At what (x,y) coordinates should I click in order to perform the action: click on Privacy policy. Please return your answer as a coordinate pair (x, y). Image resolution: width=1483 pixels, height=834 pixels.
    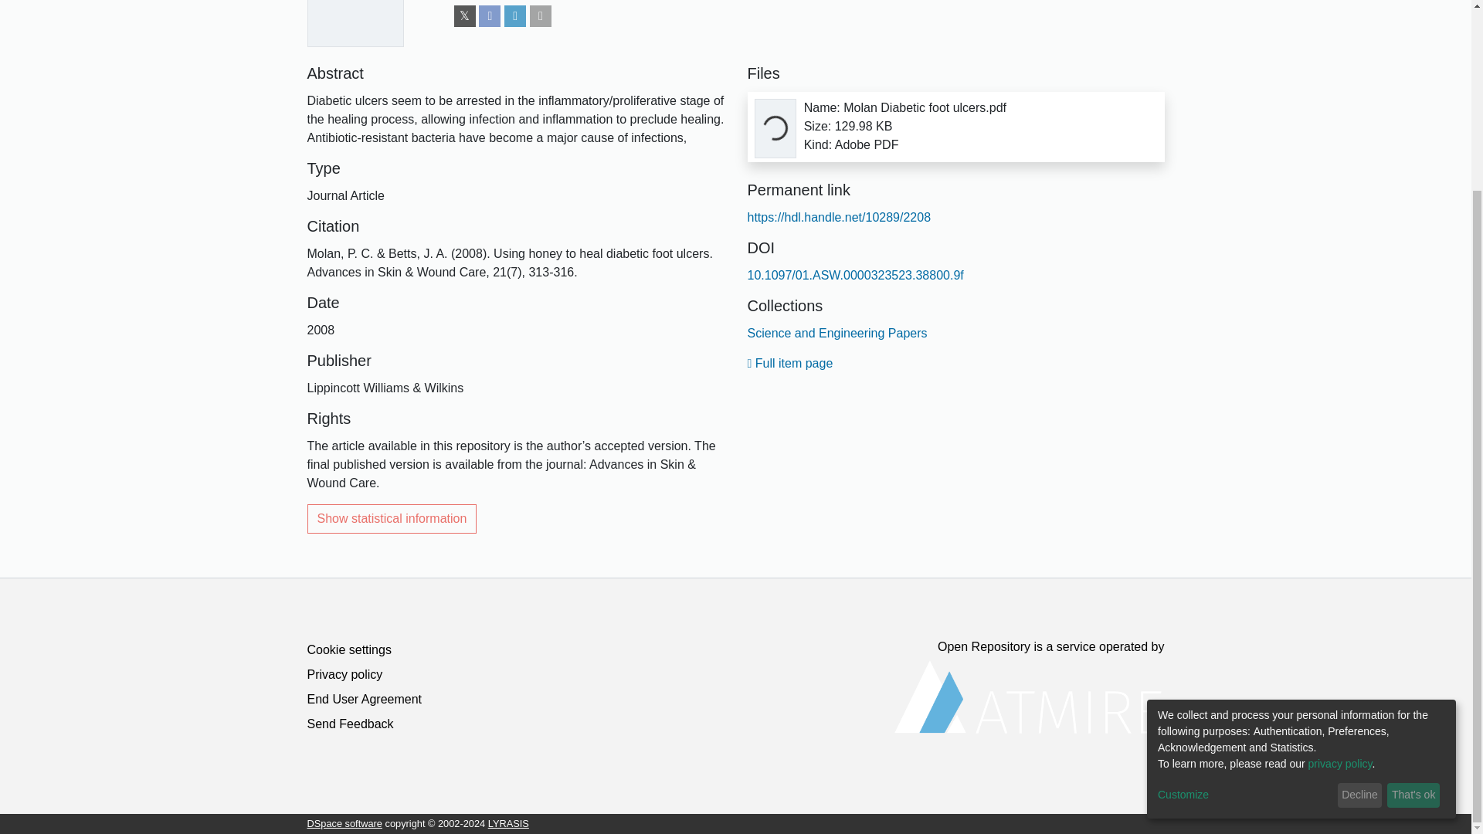
    Looking at the image, I should click on (344, 675).